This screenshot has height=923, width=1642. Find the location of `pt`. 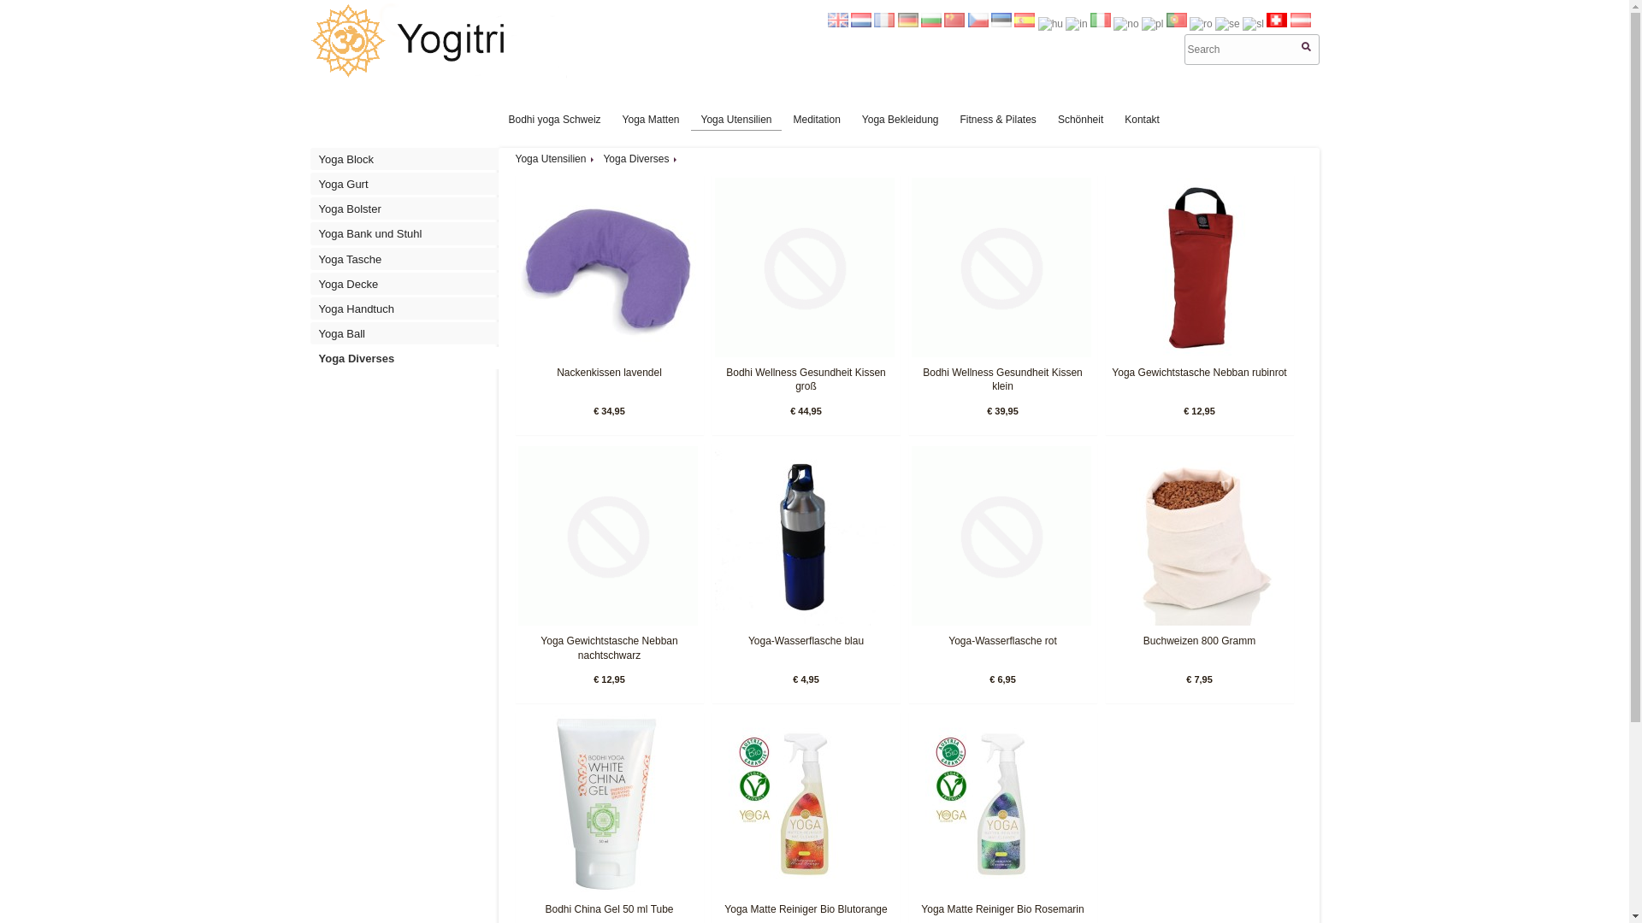

pt is located at coordinates (1177, 23).